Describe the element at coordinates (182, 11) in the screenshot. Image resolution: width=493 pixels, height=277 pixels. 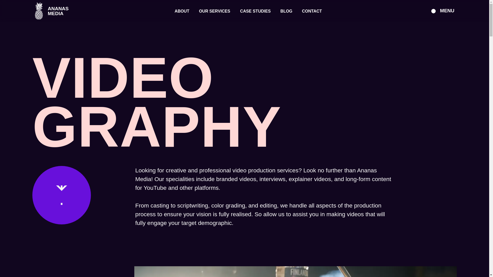
I see `CASE STUDIES` at that location.